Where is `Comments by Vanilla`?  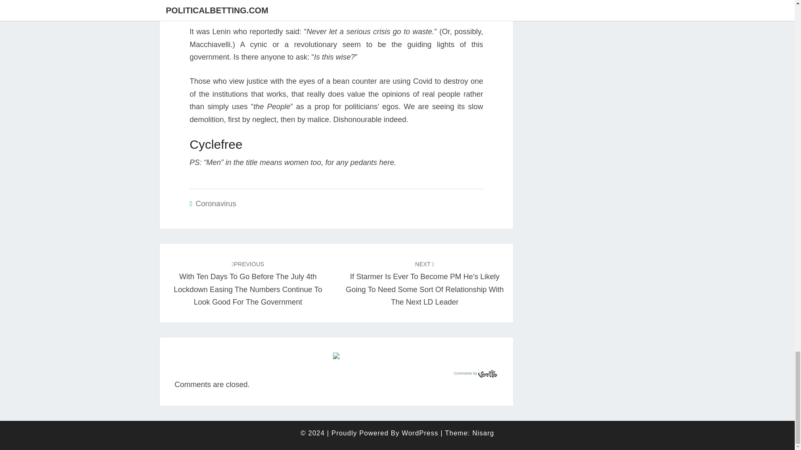 Comments by Vanilla is located at coordinates (476, 373).